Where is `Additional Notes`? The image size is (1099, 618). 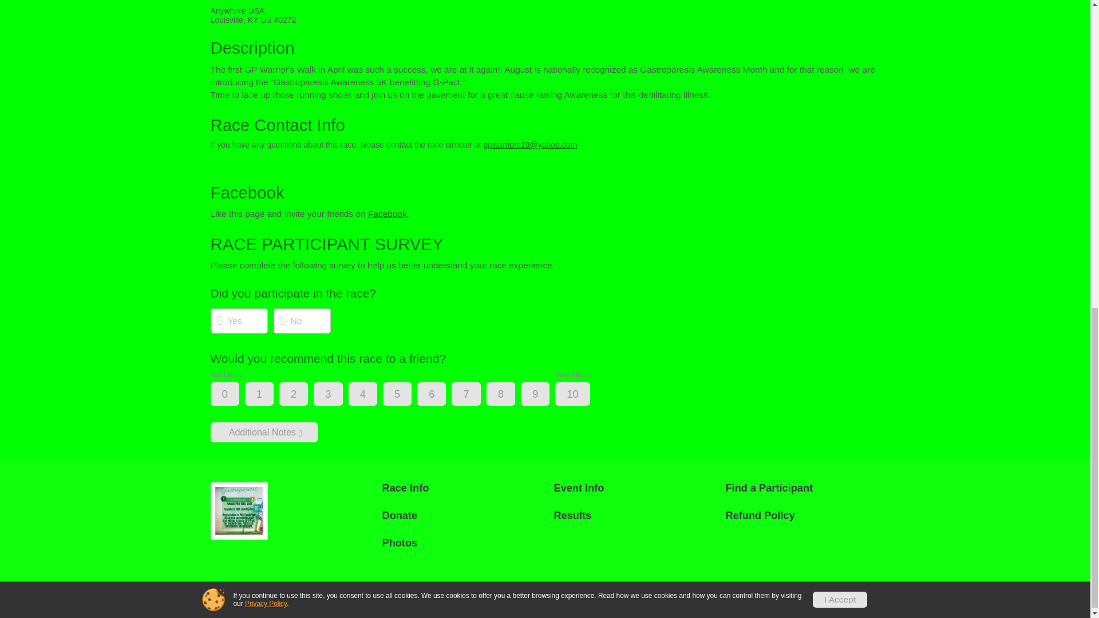 Additional Notes is located at coordinates (264, 432).